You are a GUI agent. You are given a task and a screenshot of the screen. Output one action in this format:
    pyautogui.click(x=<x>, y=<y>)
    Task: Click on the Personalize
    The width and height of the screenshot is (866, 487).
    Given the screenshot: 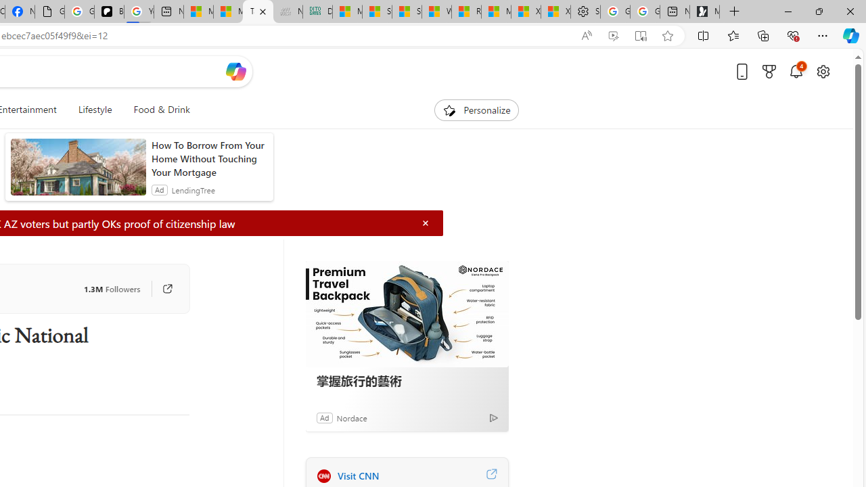 What is the action you would take?
    pyautogui.click(x=476, y=110)
    